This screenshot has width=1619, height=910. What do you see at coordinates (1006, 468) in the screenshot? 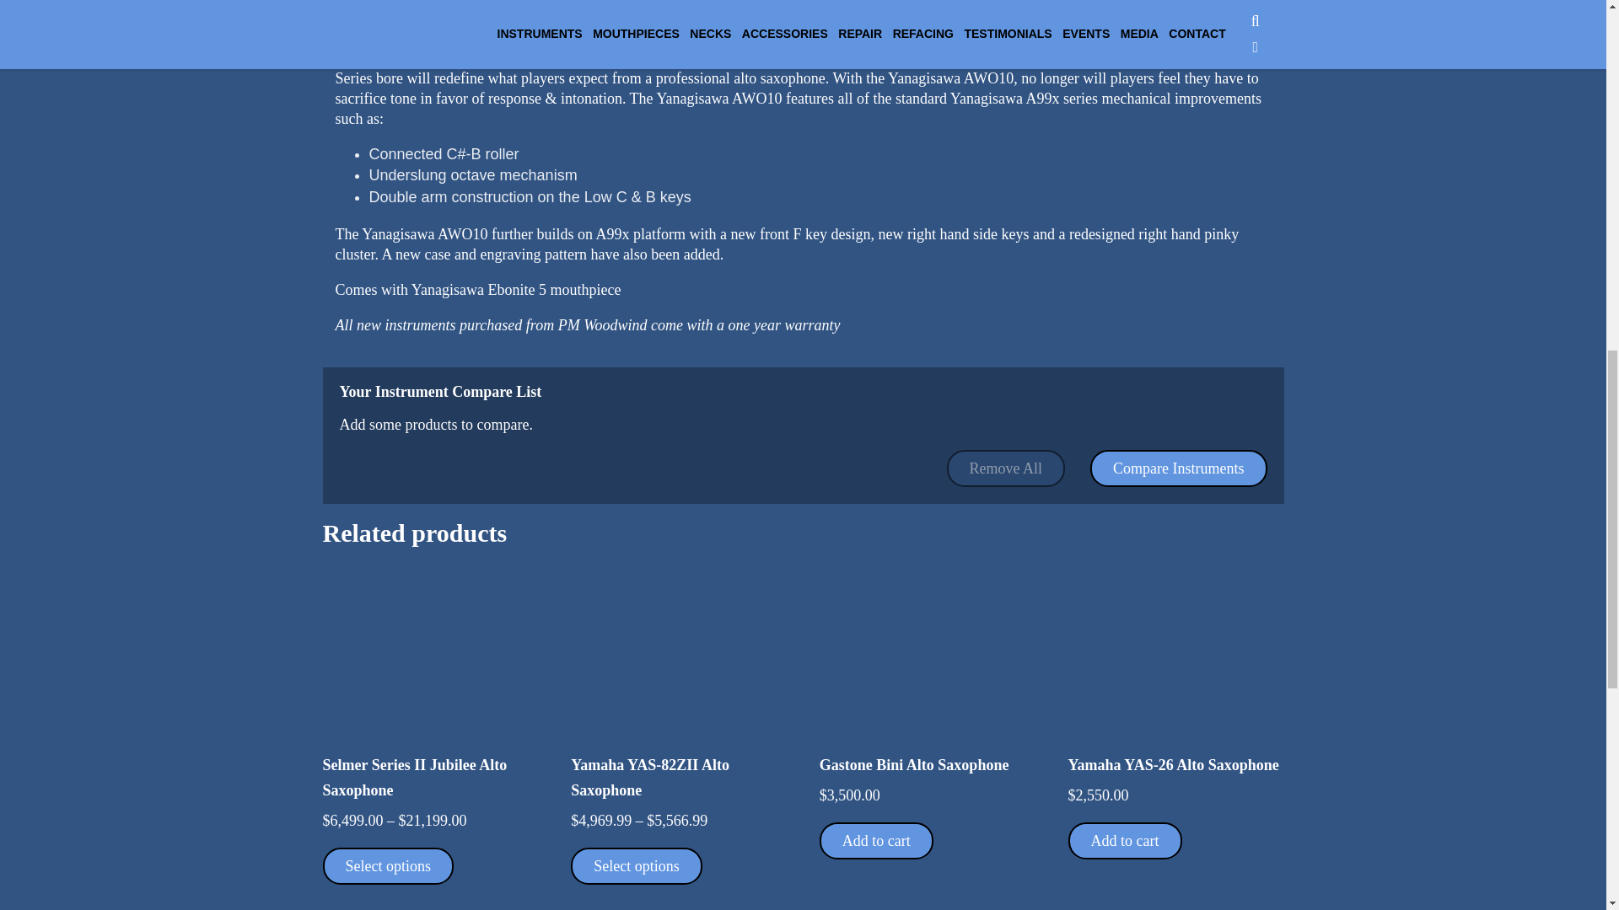
I see `Remove All` at bounding box center [1006, 468].